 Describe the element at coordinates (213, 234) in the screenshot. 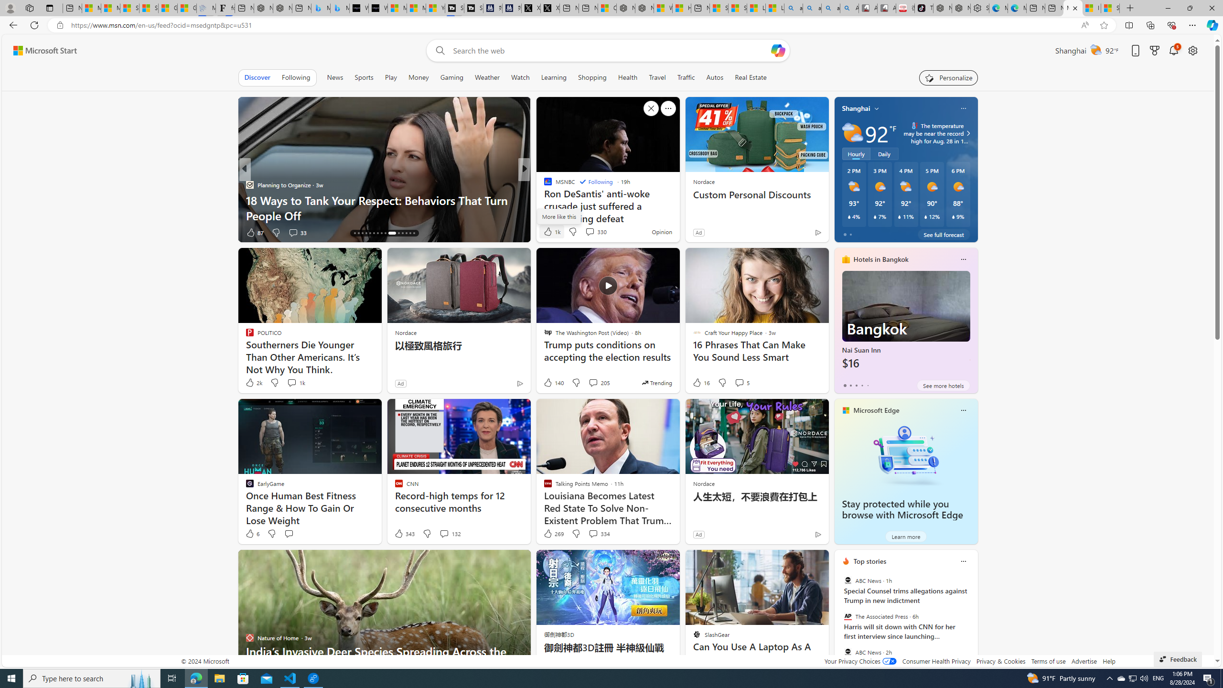

I see `You're following FOX News` at that location.